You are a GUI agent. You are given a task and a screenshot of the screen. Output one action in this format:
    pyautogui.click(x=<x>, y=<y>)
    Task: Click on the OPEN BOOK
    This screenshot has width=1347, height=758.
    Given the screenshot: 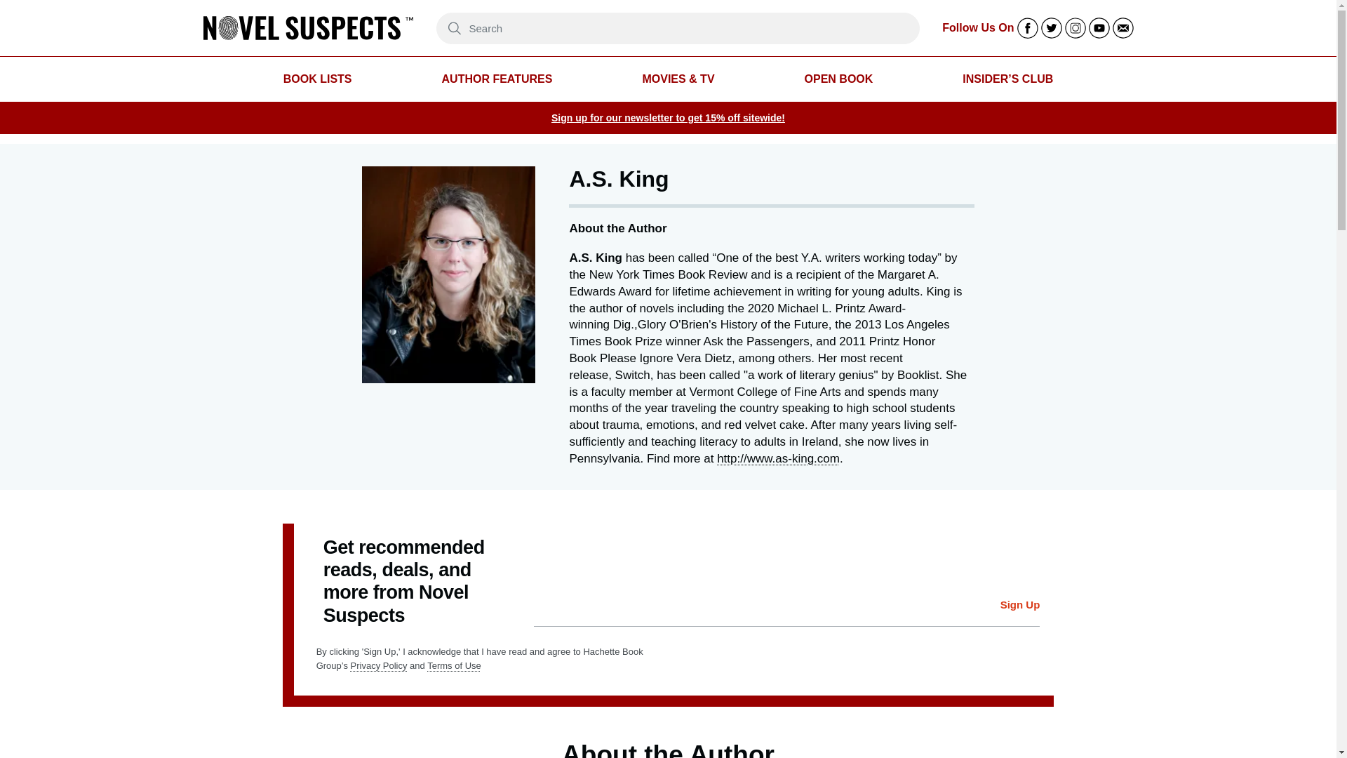 What is the action you would take?
    pyautogui.click(x=838, y=79)
    